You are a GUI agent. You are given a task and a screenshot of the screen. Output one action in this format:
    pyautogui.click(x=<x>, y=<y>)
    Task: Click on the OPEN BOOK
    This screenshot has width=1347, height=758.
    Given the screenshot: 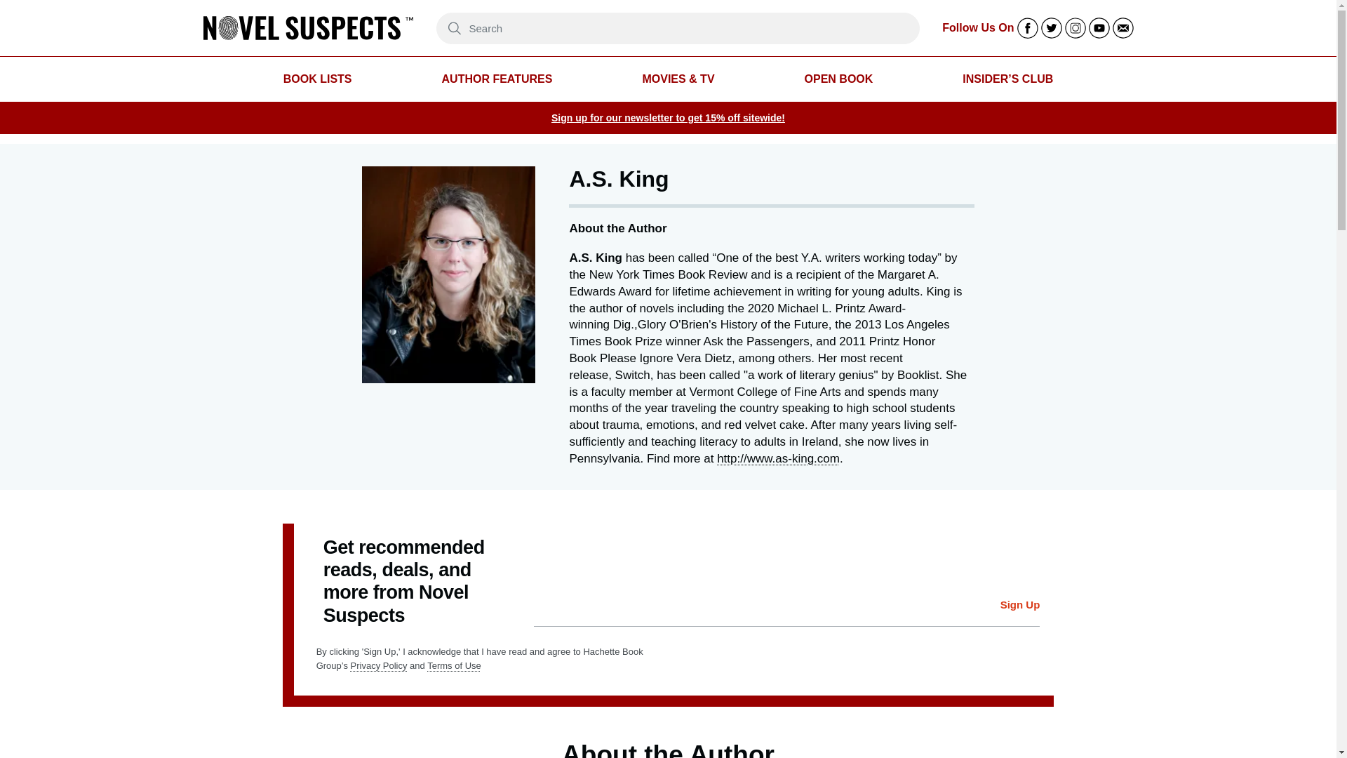 What is the action you would take?
    pyautogui.click(x=838, y=79)
    